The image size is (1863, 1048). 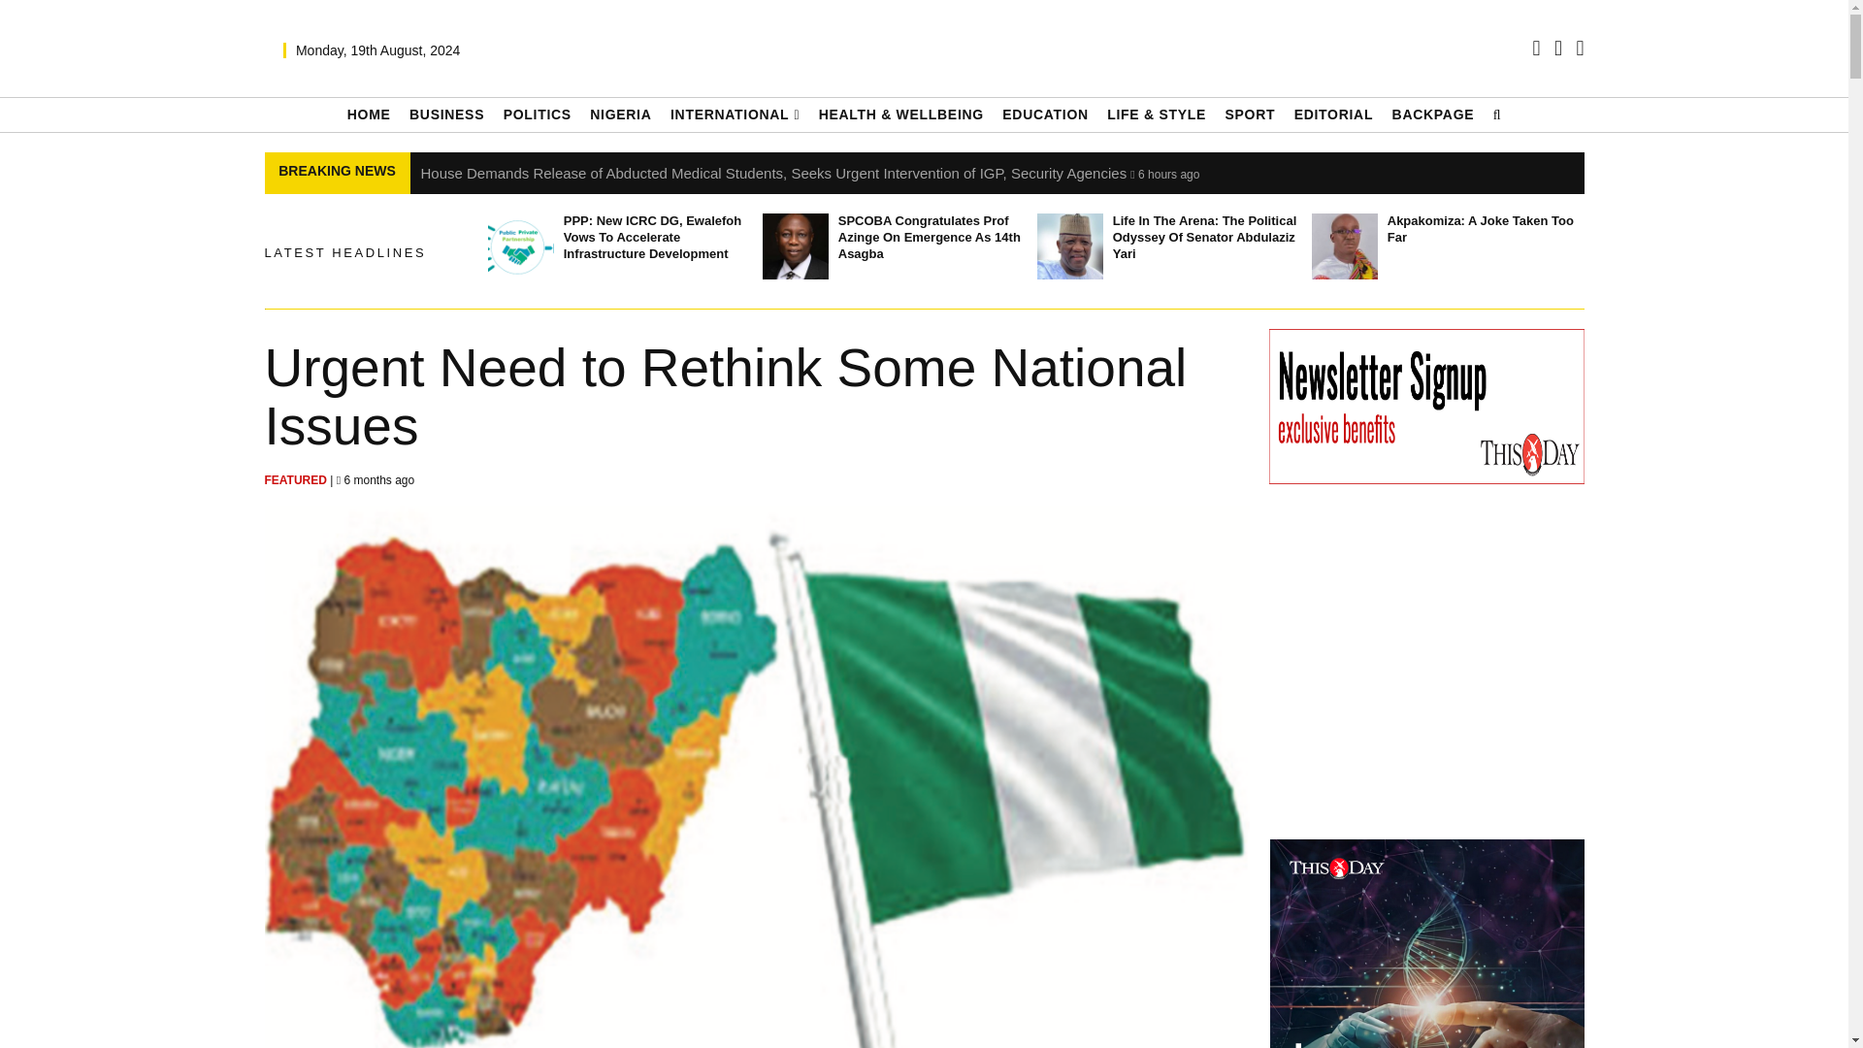 I want to click on Akpakomiza: A Joke Taken Too Far, so click(x=1345, y=246).